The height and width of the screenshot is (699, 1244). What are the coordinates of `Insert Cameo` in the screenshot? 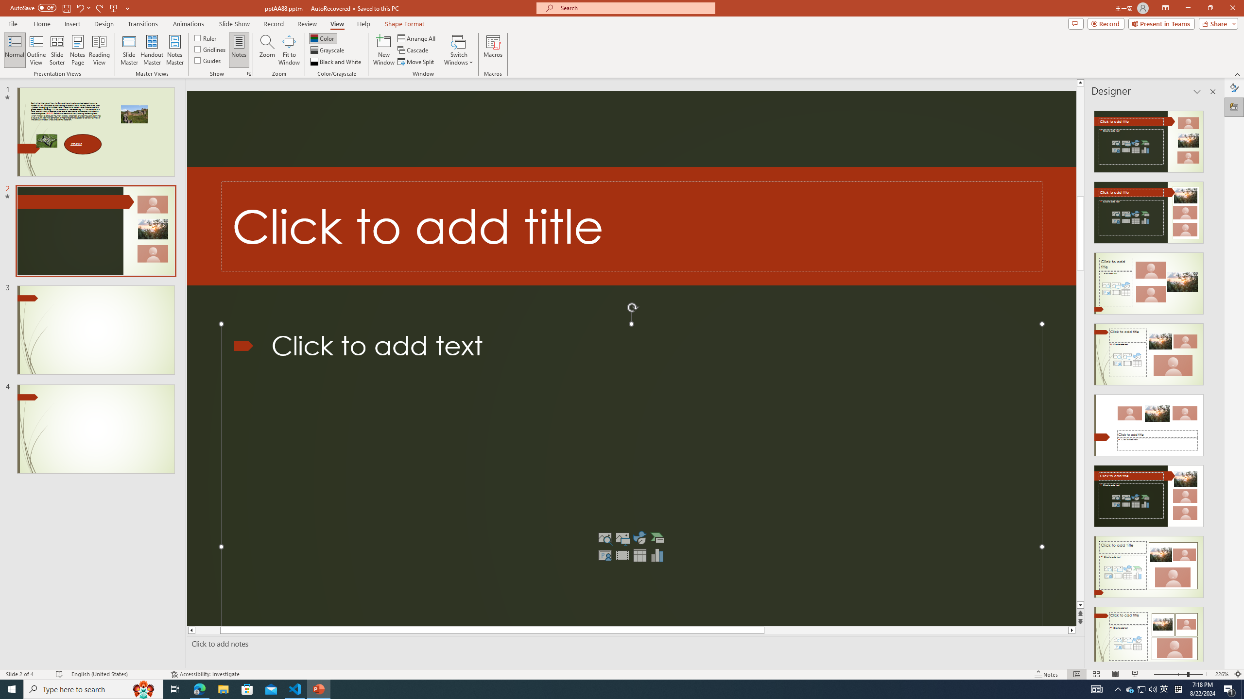 It's located at (605, 555).